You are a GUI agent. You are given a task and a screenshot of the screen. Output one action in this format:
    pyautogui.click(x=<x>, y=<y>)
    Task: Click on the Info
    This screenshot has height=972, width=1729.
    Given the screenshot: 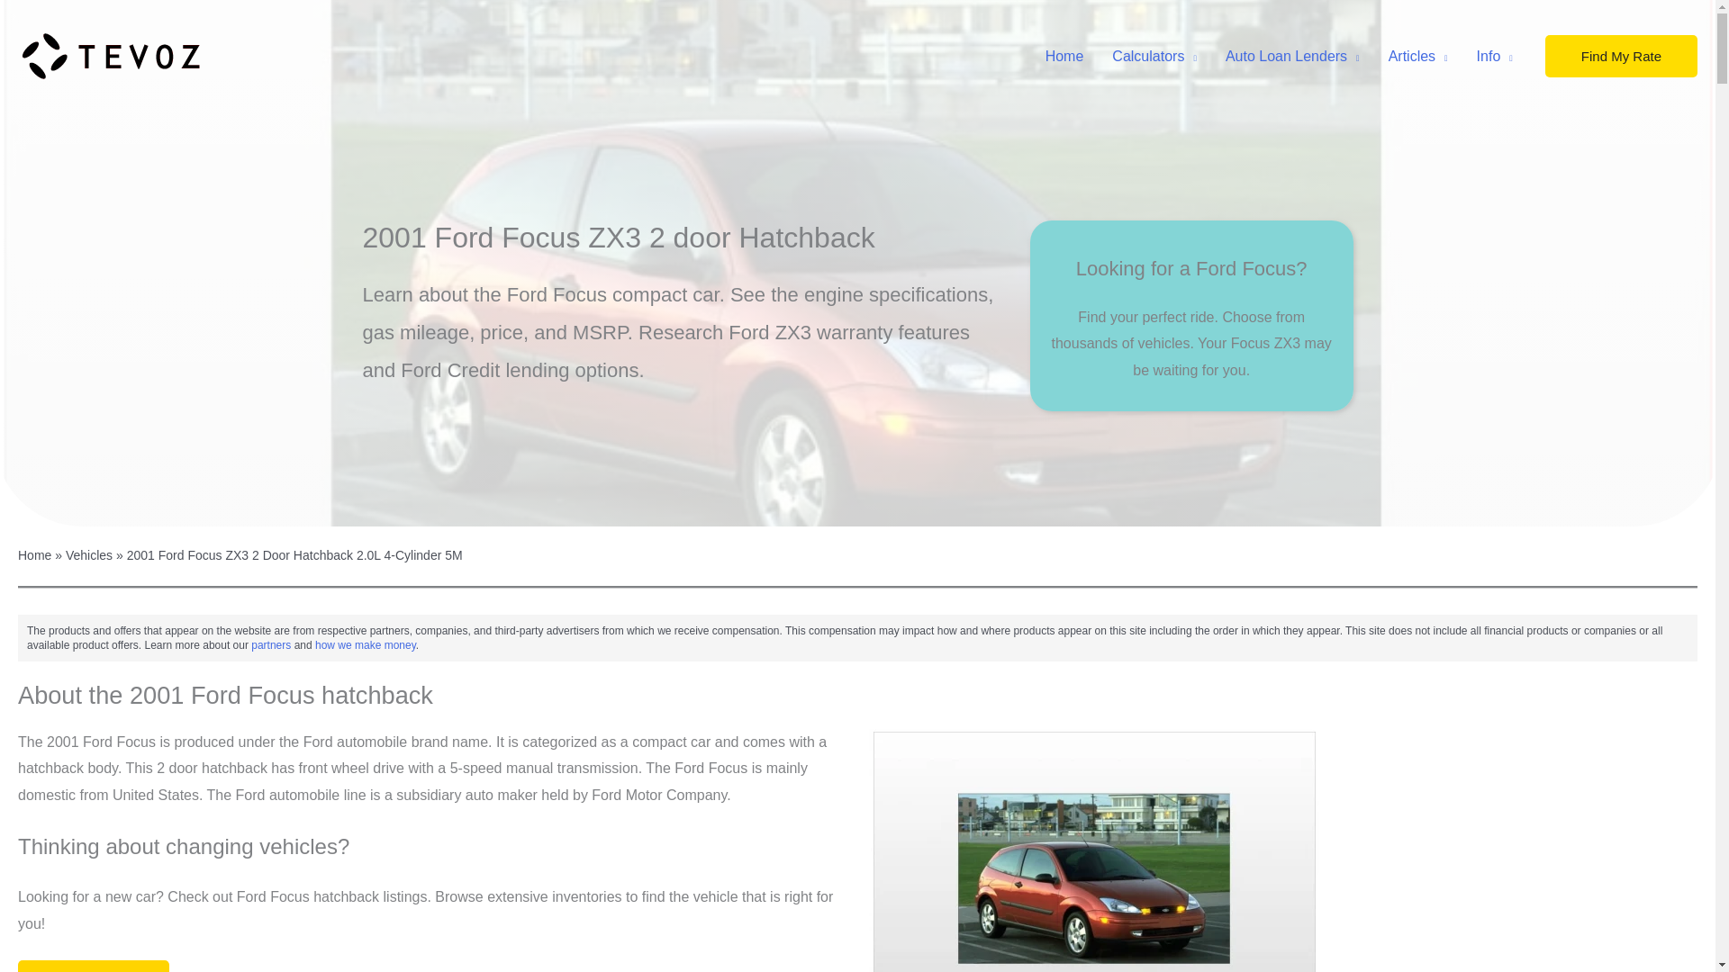 What is the action you would take?
    pyautogui.click(x=1495, y=57)
    